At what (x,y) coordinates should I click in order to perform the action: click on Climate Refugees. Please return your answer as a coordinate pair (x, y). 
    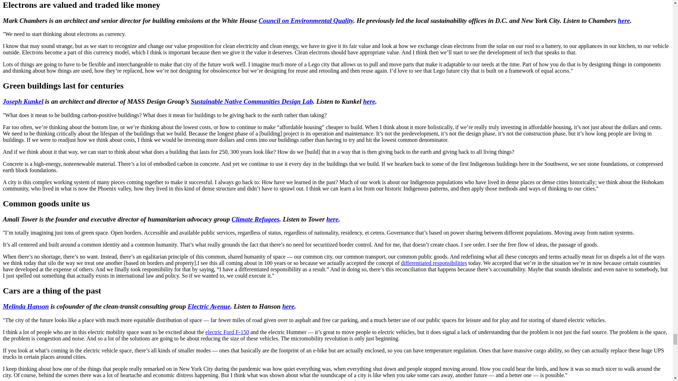
    Looking at the image, I should click on (256, 219).